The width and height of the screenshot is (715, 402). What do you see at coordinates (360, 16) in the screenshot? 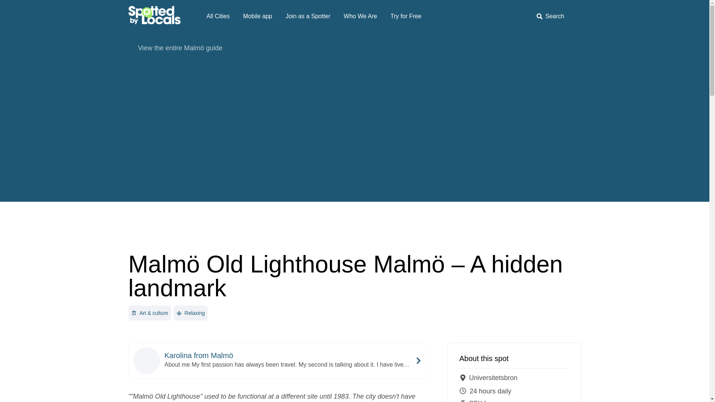
I see `Who We Are` at bounding box center [360, 16].